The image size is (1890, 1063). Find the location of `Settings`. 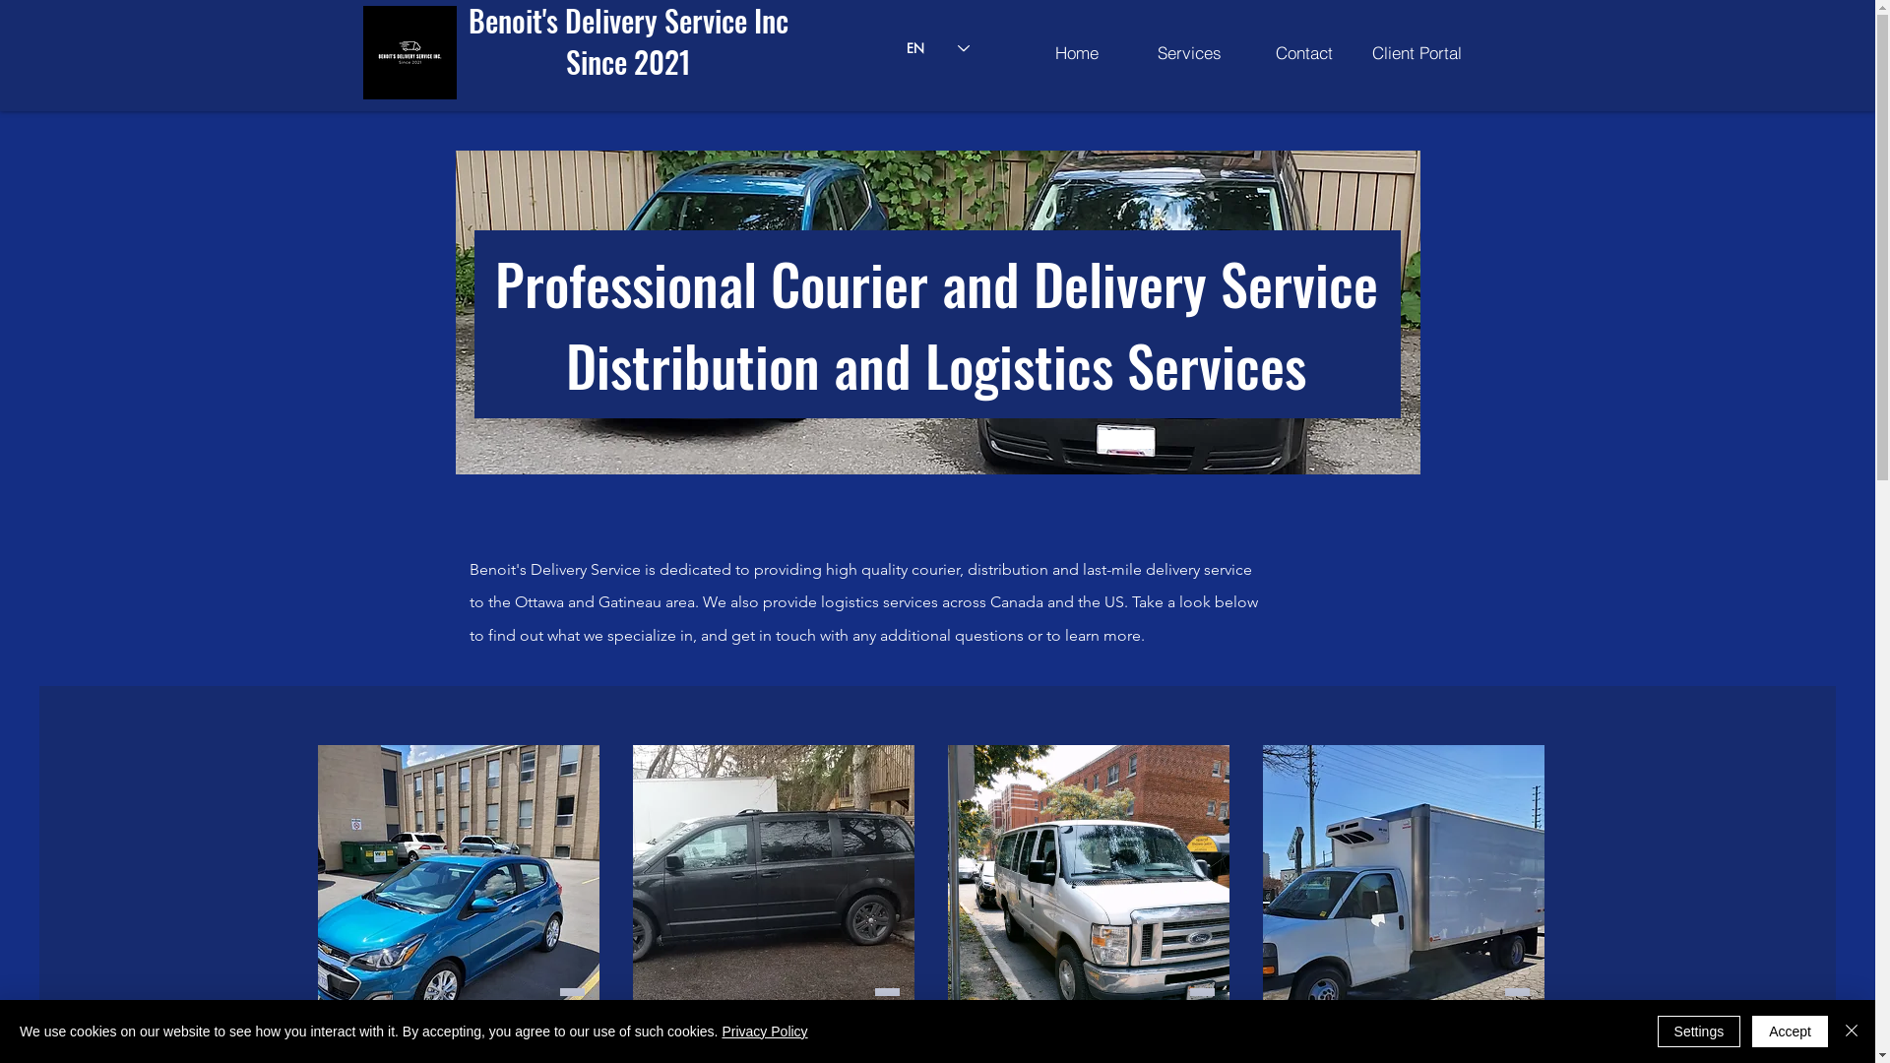

Settings is located at coordinates (1699, 1032).